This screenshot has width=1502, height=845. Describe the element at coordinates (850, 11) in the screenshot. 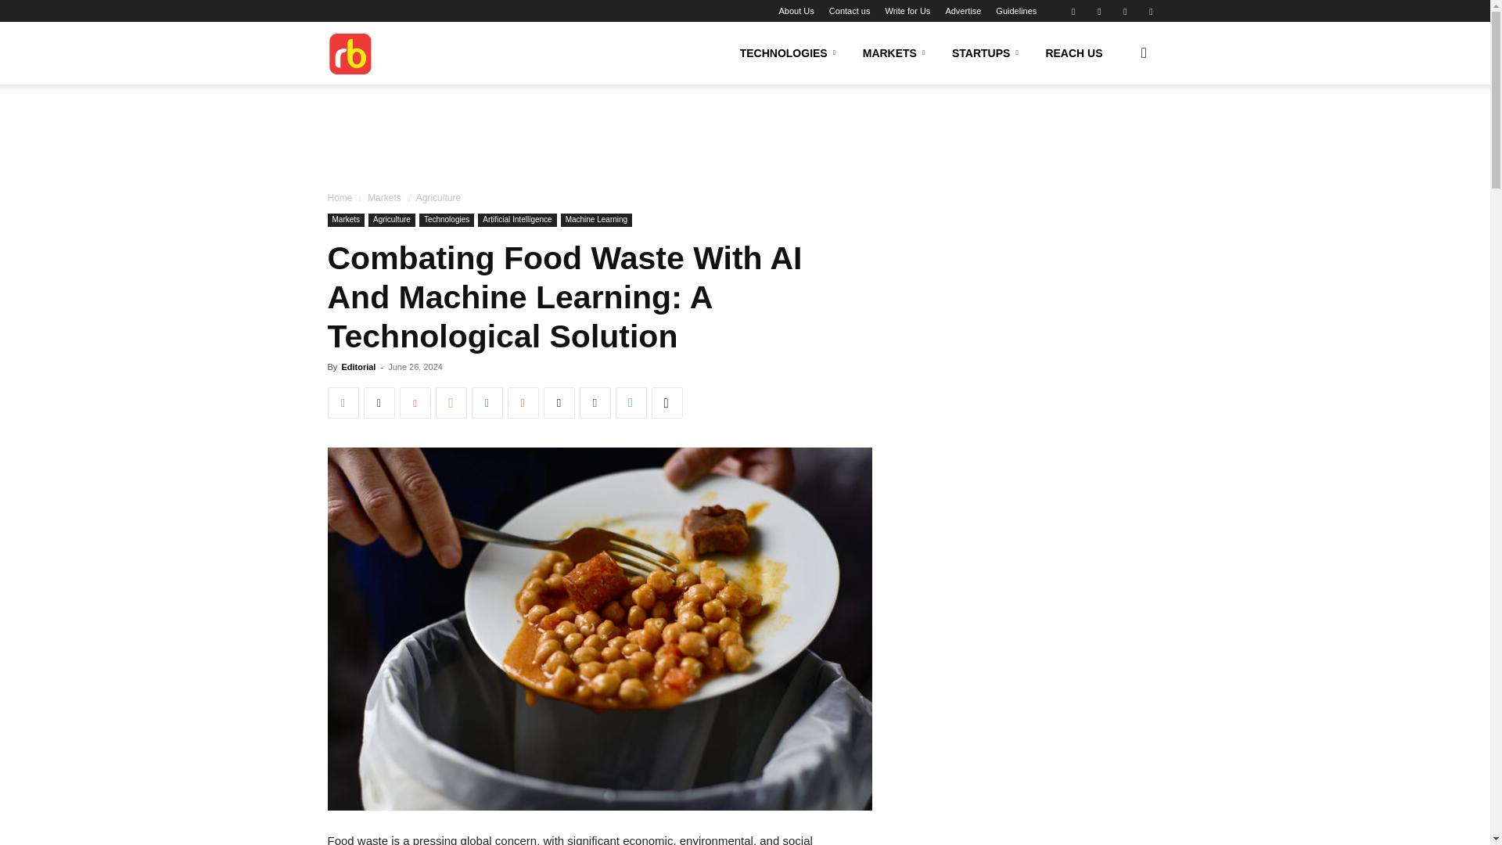

I see `Contact us` at that location.